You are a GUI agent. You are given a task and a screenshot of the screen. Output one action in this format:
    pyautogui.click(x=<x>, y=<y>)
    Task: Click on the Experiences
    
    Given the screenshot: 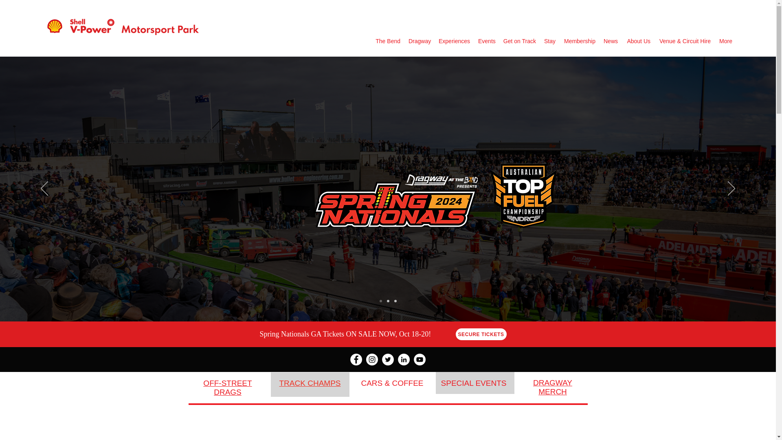 What is the action you would take?
    pyautogui.click(x=454, y=41)
    